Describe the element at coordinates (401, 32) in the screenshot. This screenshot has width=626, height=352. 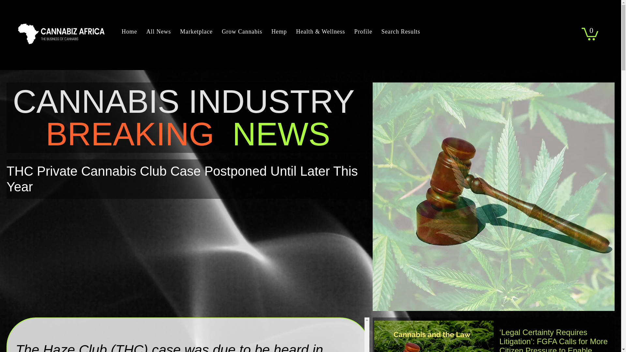
I see `Search Results` at that location.